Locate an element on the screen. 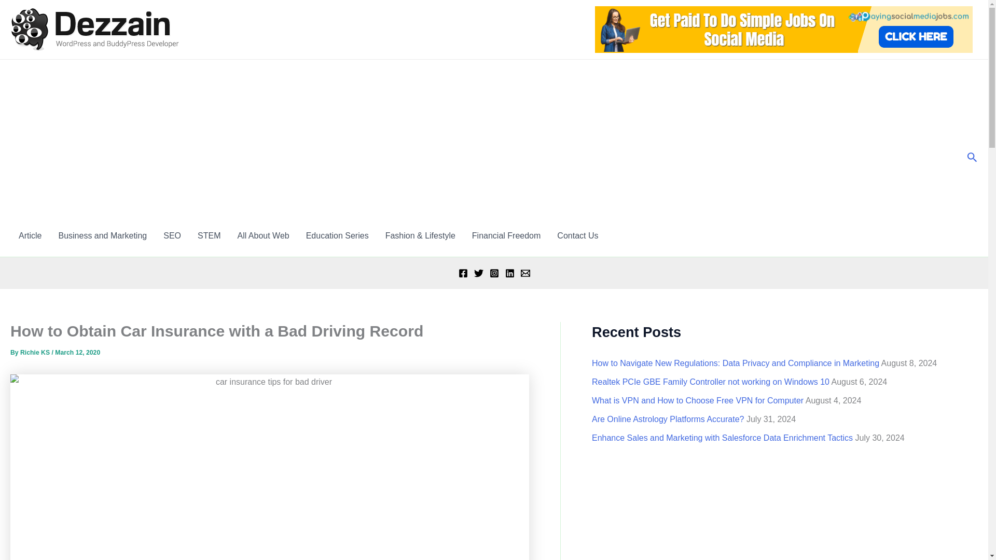 This screenshot has width=996, height=560. All About Web is located at coordinates (262, 235).